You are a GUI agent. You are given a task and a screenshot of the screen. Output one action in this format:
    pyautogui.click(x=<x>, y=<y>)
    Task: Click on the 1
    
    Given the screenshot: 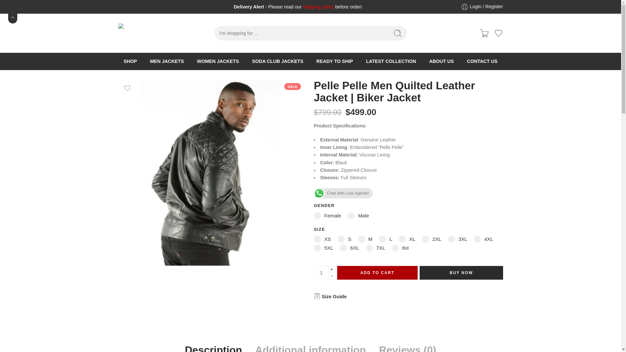 What is the action you would take?
    pyautogui.click(x=321, y=272)
    